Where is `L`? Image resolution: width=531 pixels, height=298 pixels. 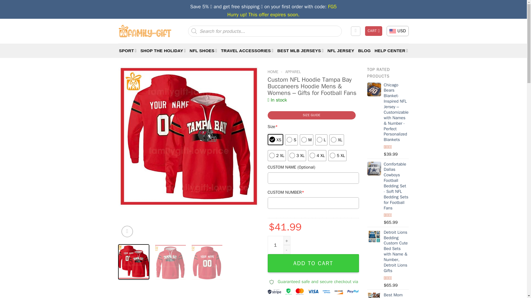
L is located at coordinates (321, 140).